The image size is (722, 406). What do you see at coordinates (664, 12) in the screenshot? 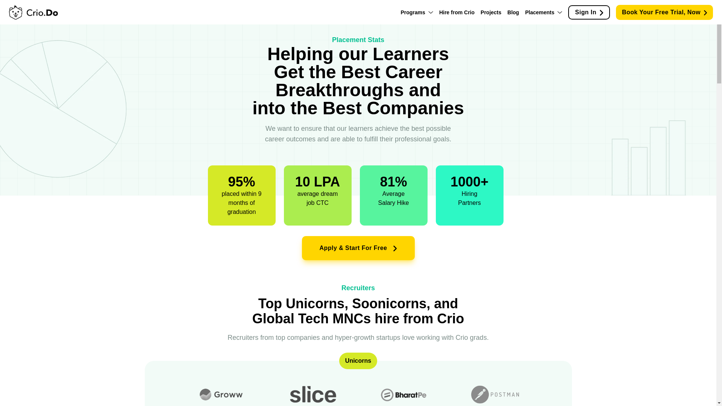
I see `Book Your Free Trial, Now` at bounding box center [664, 12].